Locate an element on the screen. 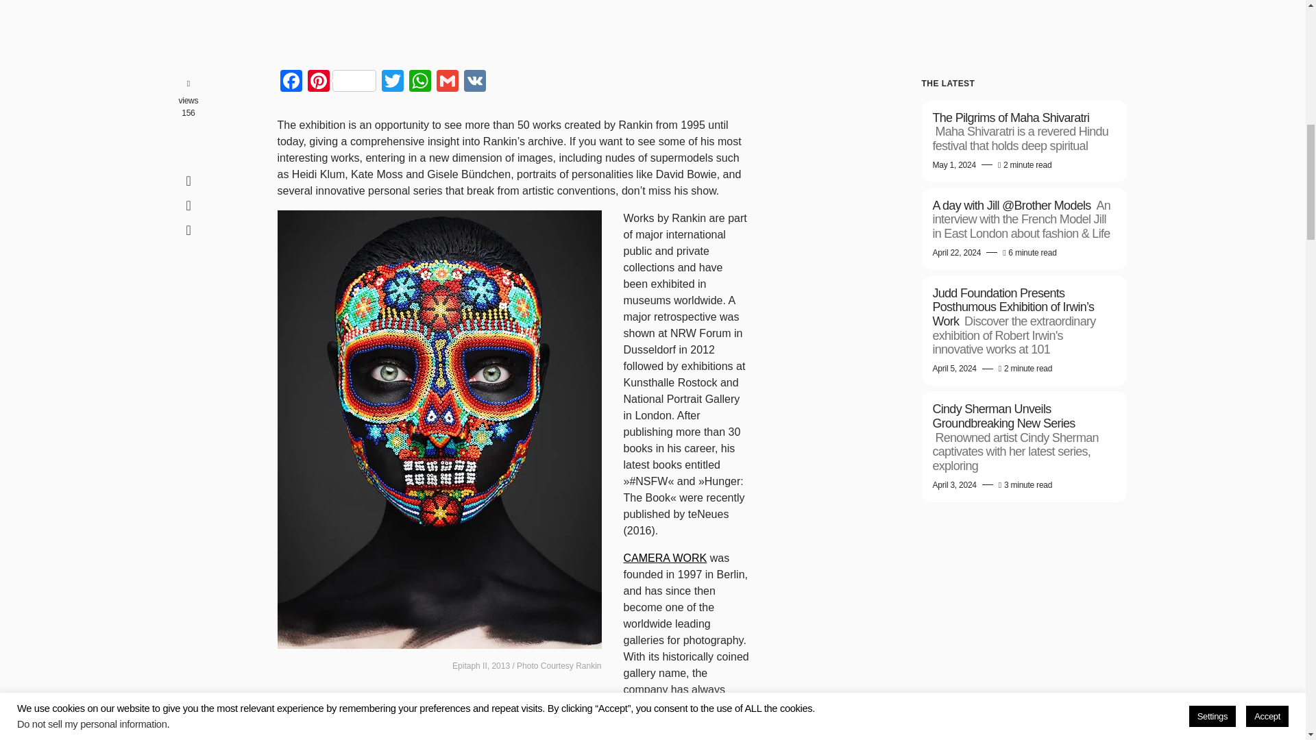  Gmail is located at coordinates (447, 82).